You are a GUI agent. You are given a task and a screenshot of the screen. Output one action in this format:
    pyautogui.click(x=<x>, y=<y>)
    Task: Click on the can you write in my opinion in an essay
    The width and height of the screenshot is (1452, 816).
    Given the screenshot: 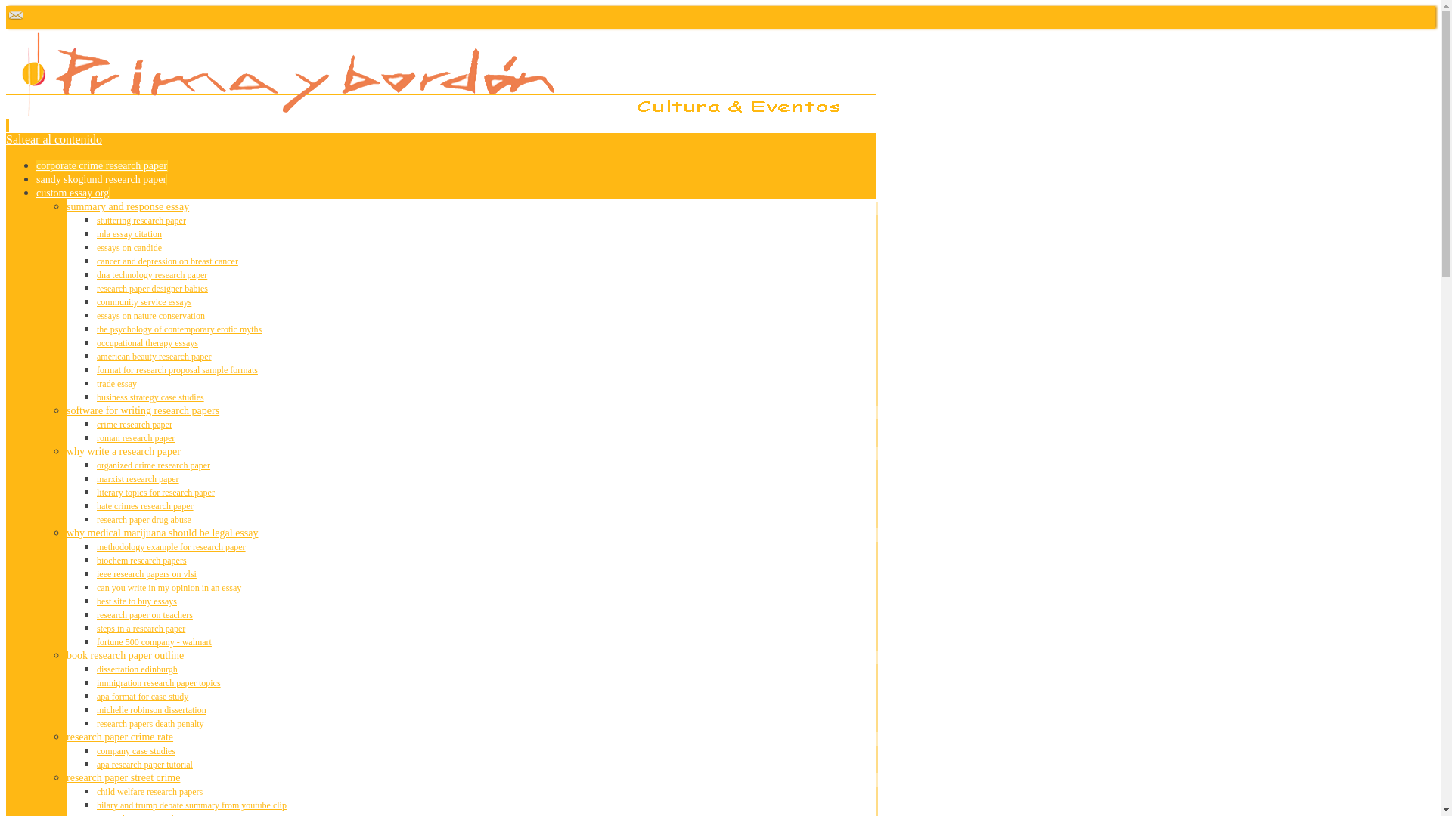 What is the action you would take?
    pyautogui.click(x=169, y=588)
    